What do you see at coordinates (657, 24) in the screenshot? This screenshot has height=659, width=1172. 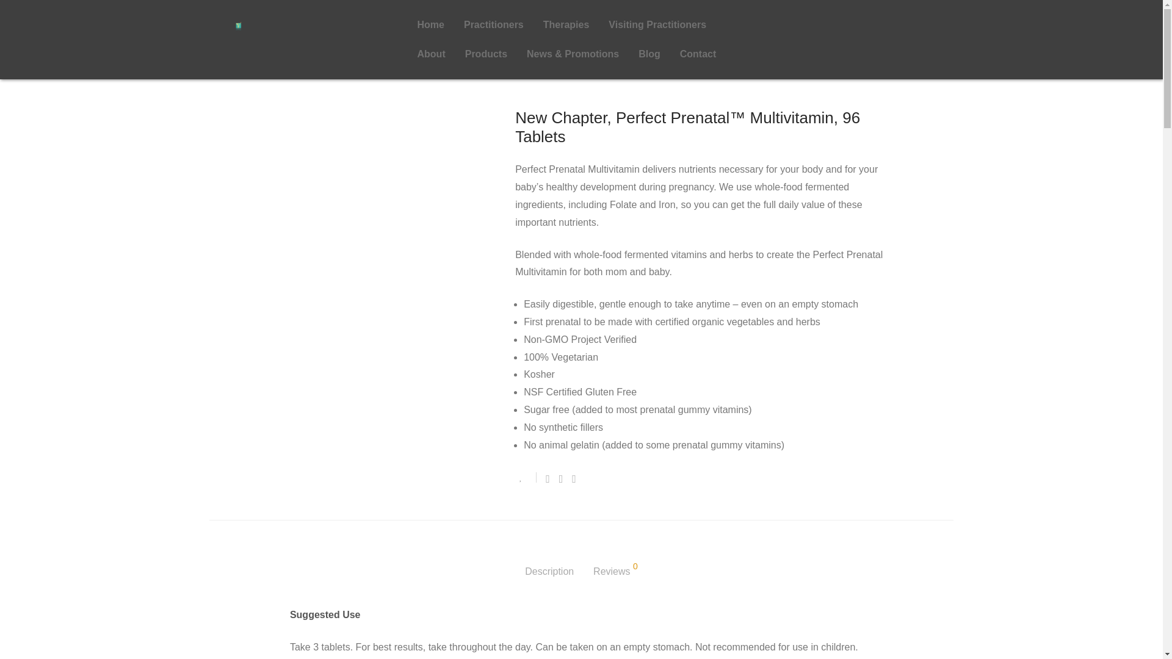 I see `Visiting Practitioners` at bounding box center [657, 24].